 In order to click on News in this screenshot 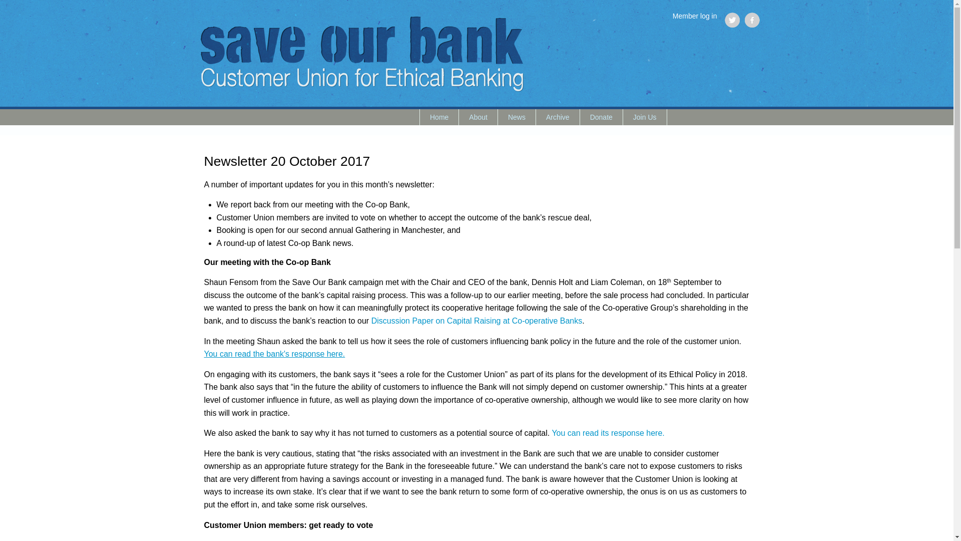, I will do `click(517, 117)`.